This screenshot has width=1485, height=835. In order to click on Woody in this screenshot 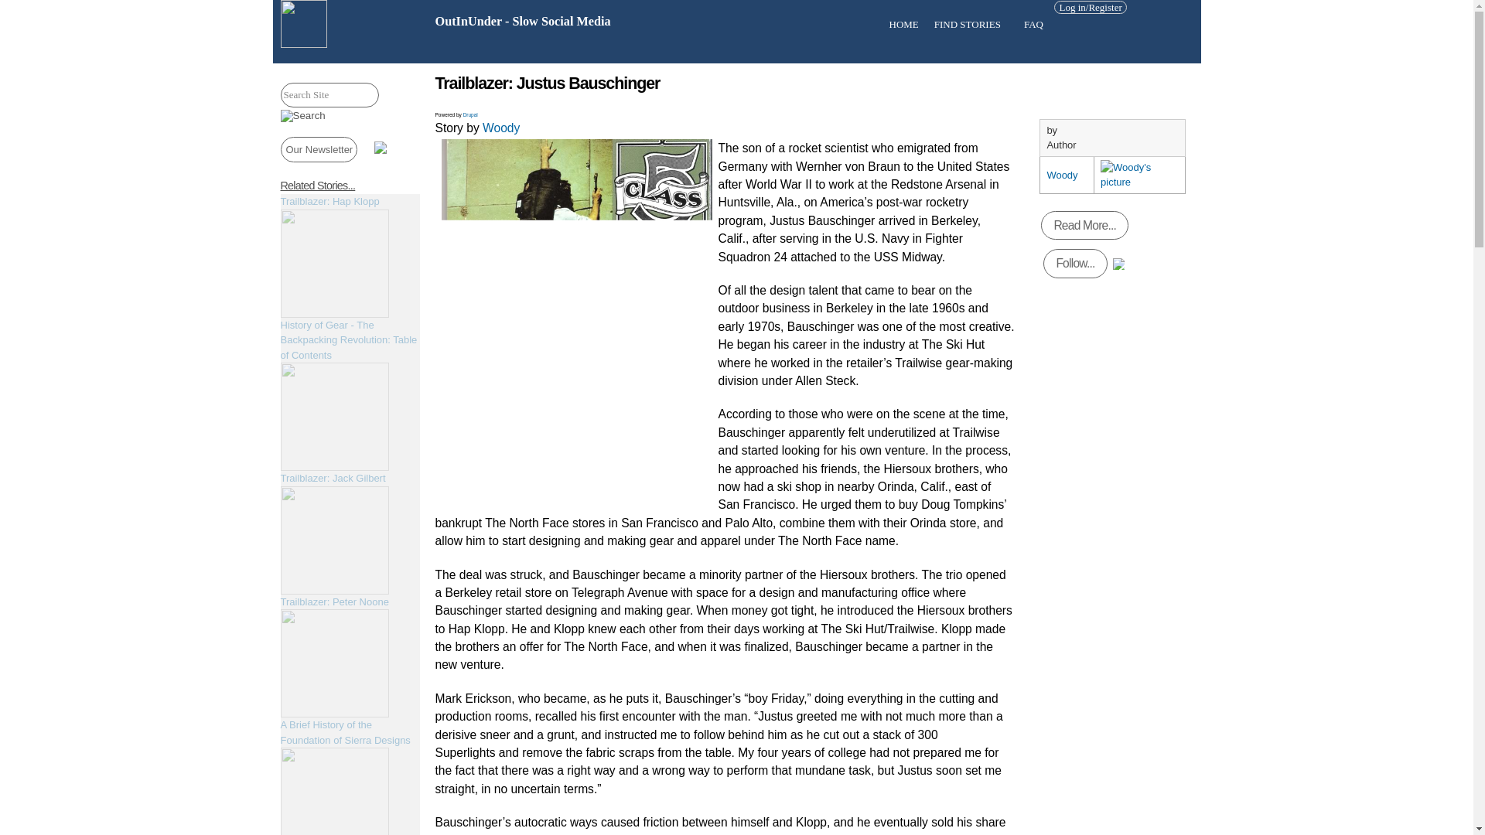, I will do `click(501, 127)`.